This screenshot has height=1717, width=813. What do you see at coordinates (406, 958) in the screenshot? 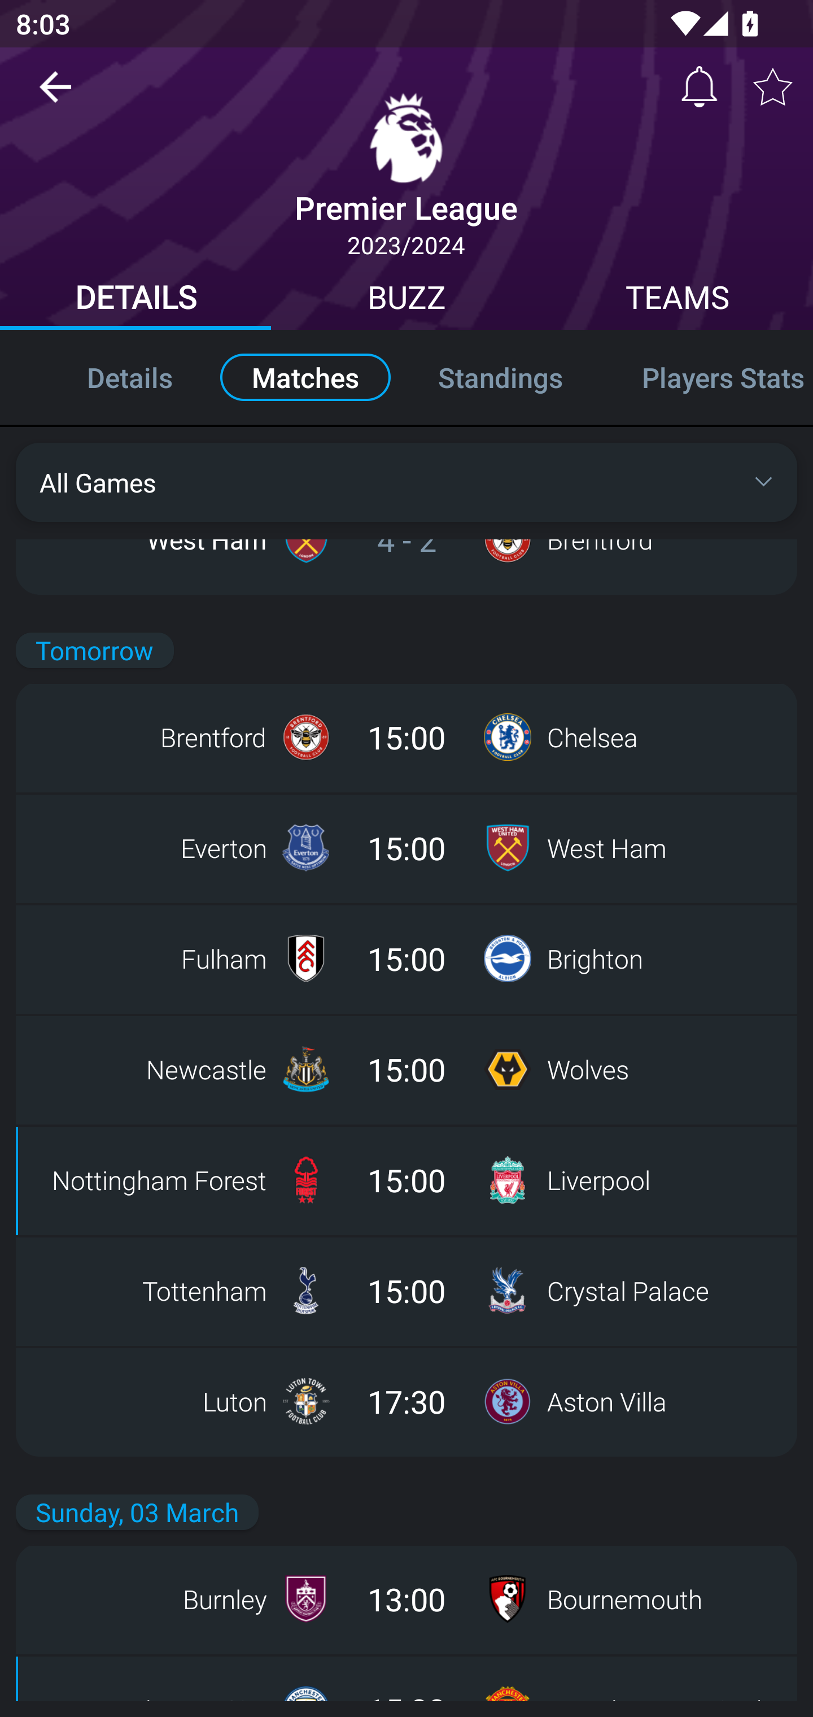
I see `Fulham 15:00 Brighton` at bounding box center [406, 958].